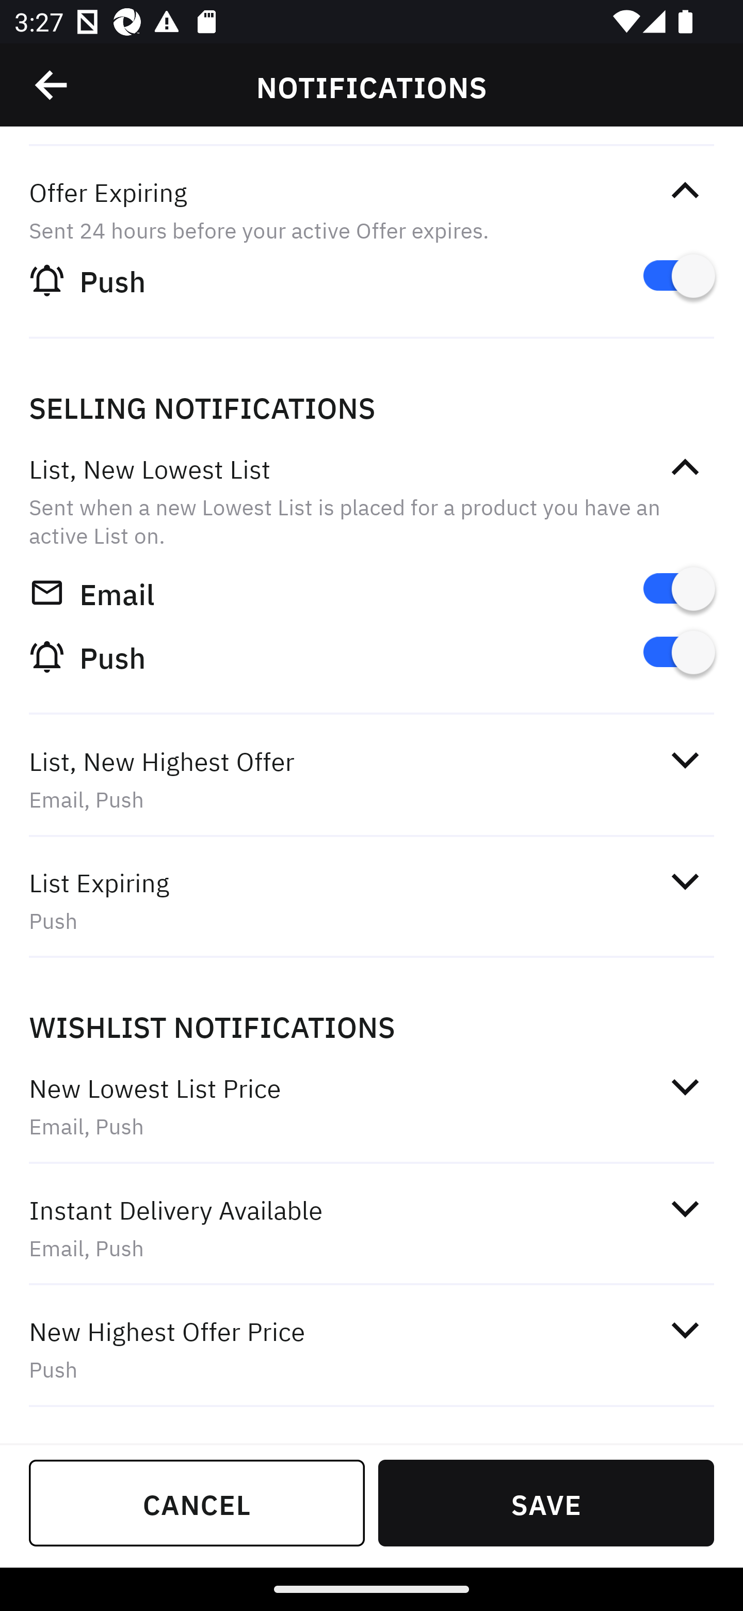  I want to click on List, New Highest Offer  Email, Push, so click(372, 780).